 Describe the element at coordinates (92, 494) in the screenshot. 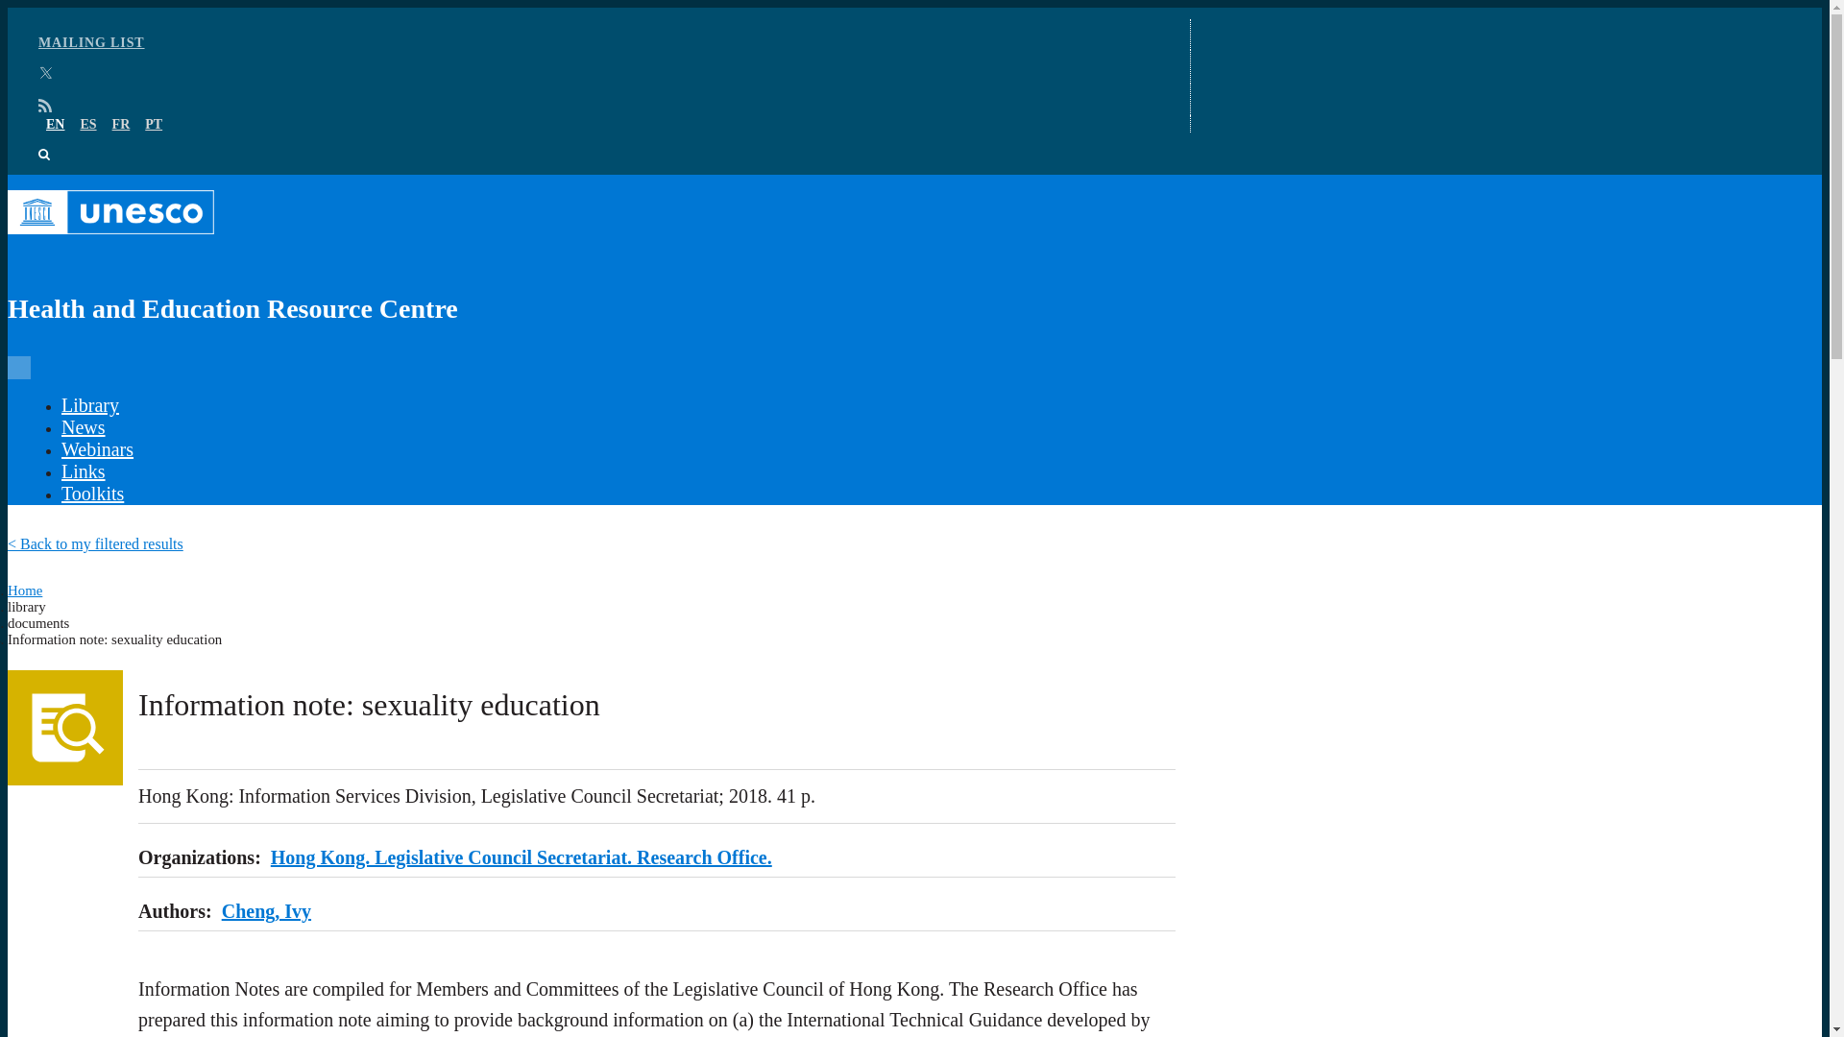

I see `Toolkits` at that location.